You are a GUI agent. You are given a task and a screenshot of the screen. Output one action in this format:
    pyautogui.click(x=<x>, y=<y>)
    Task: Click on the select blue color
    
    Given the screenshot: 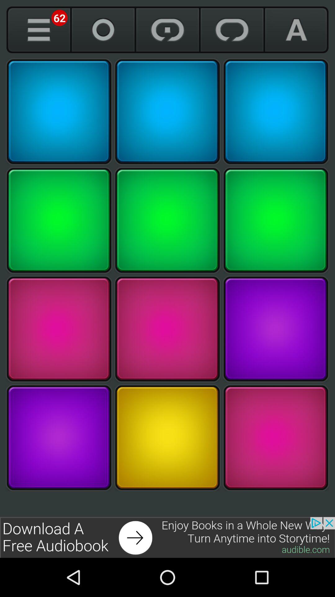 What is the action you would take?
    pyautogui.click(x=276, y=112)
    